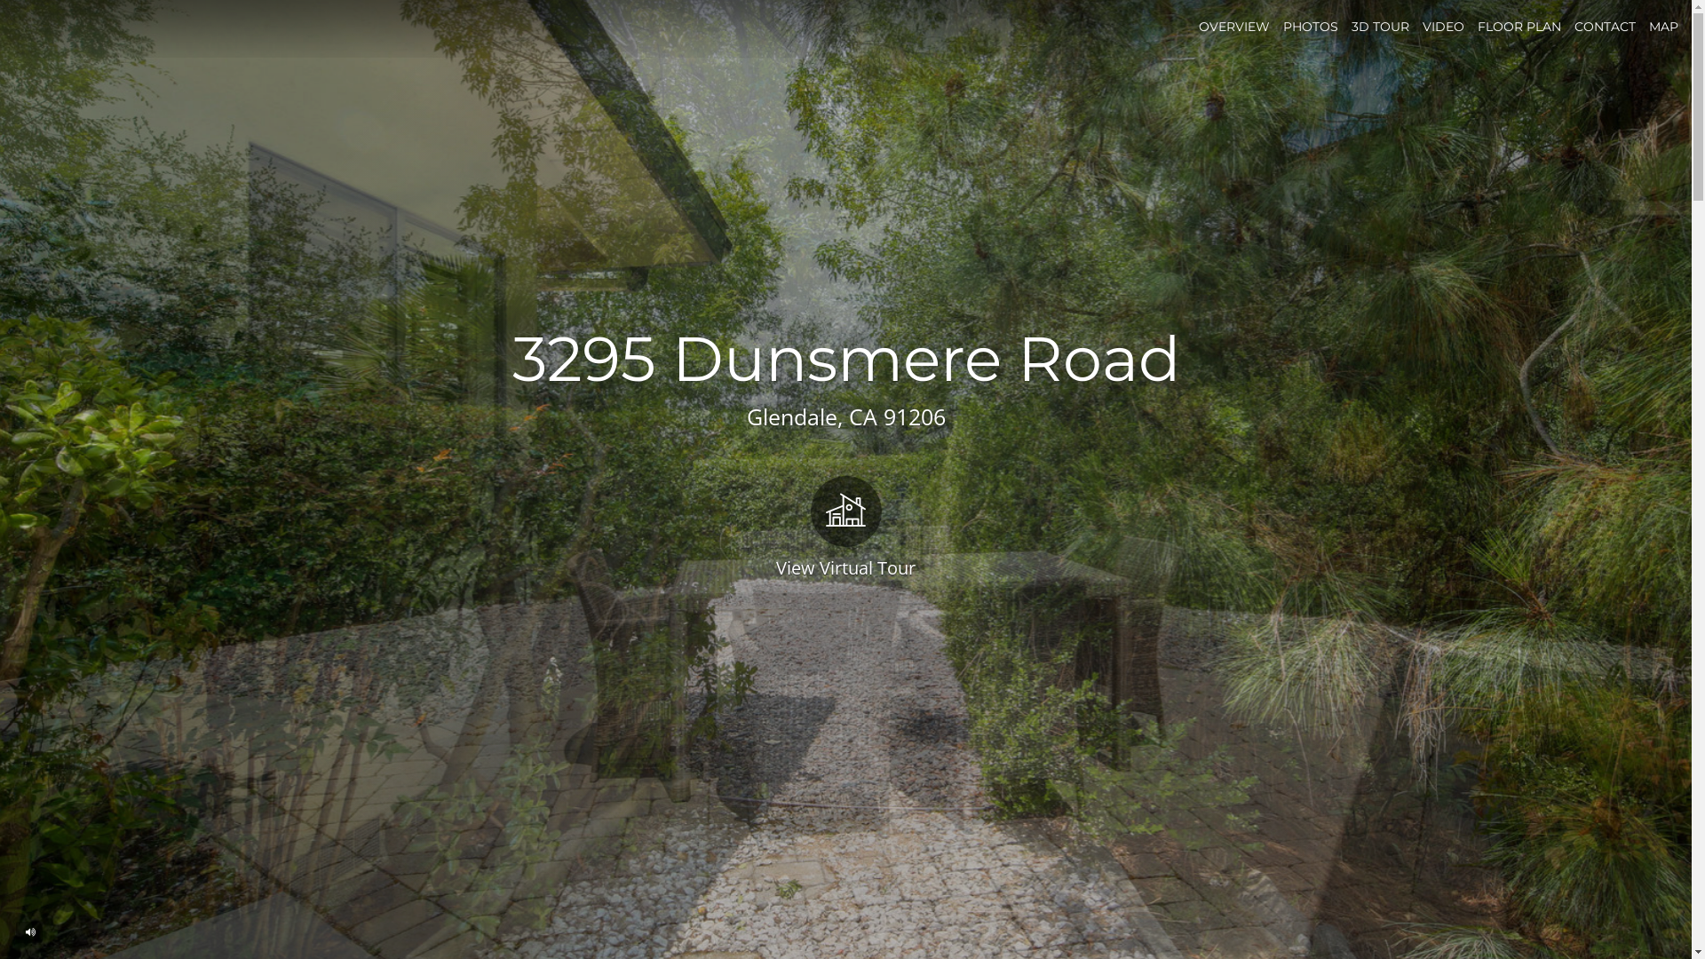 This screenshot has width=1705, height=959. What do you see at coordinates (1606, 27) in the screenshot?
I see `CONTACT` at bounding box center [1606, 27].